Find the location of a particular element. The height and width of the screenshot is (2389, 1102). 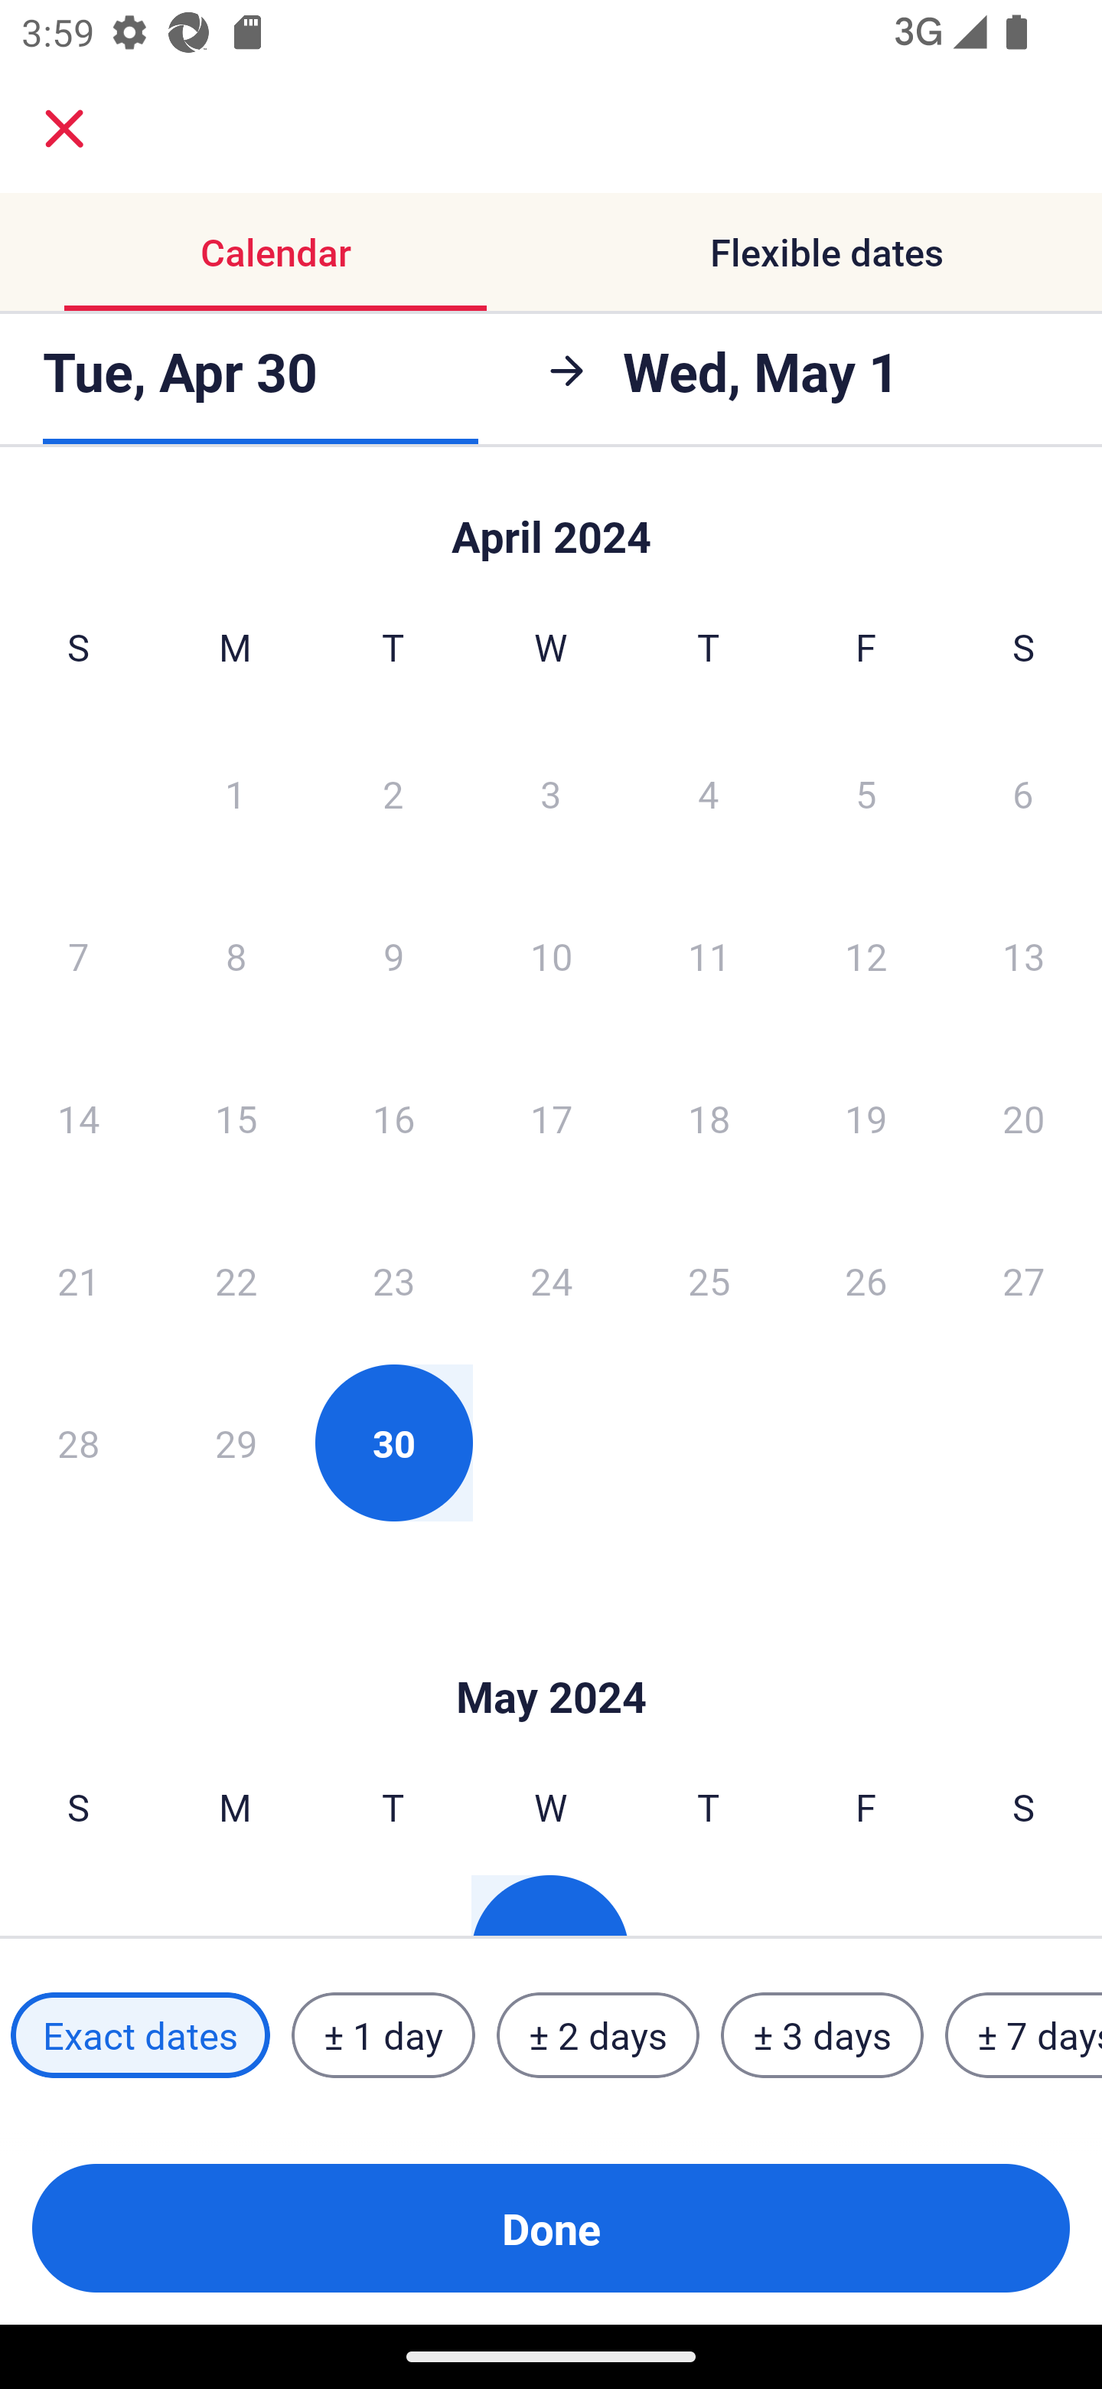

± 7 days is located at coordinates (1024, 2035).